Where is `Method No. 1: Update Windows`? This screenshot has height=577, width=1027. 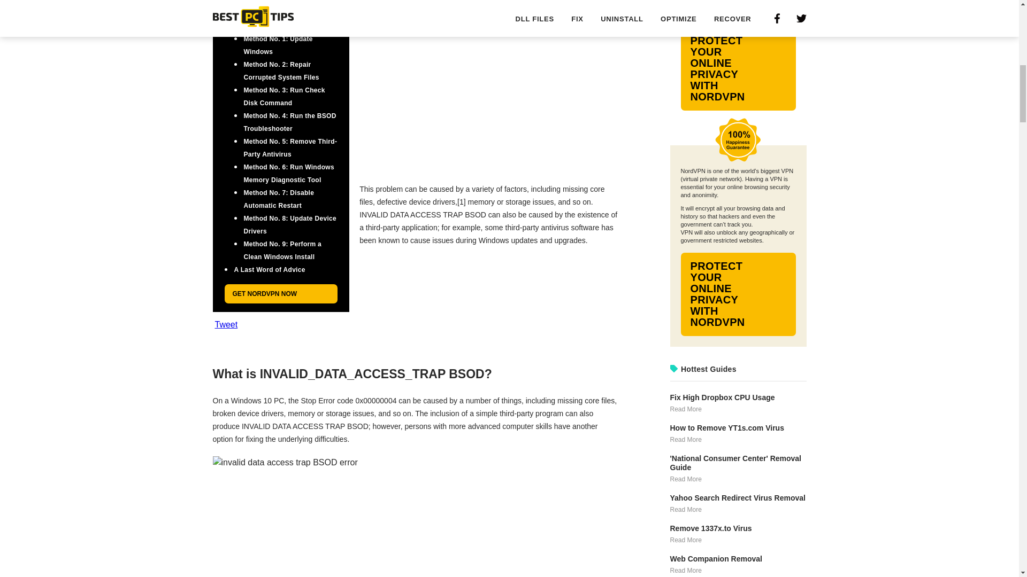 Method No. 1: Update Windows is located at coordinates (278, 45).